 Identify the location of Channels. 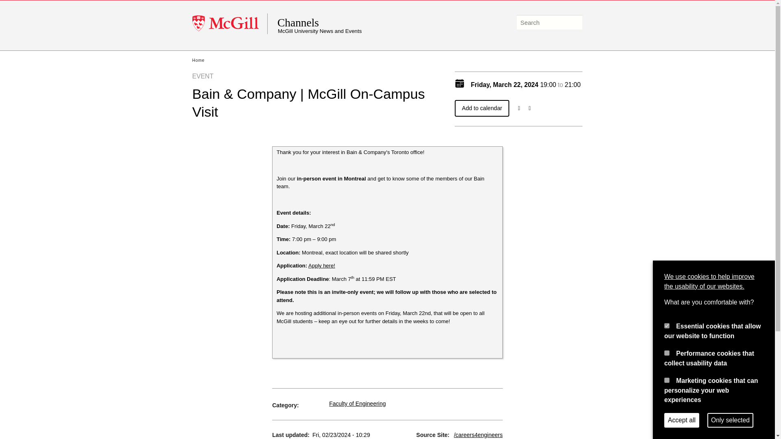
(356, 23).